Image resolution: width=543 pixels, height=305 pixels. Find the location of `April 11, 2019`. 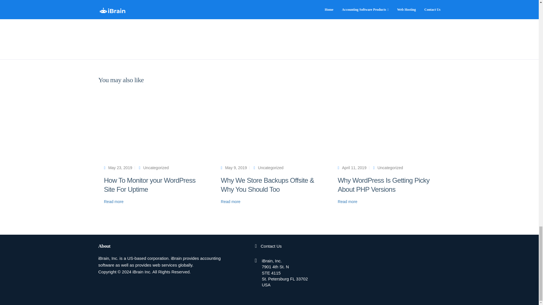

April 11, 2019 is located at coordinates (354, 168).